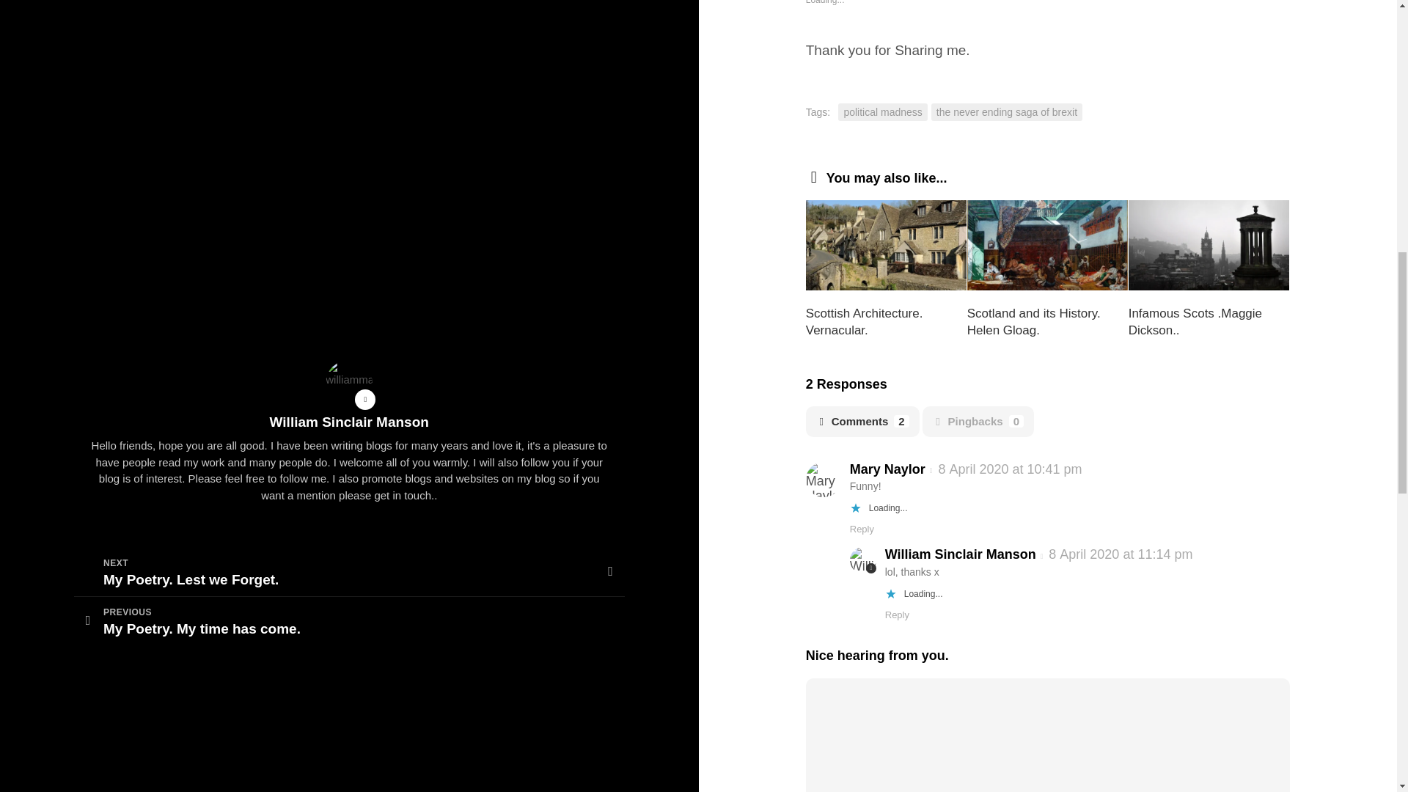  Describe the element at coordinates (1006, 113) in the screenshot. I see `the never ending saga of brexit` at that location.